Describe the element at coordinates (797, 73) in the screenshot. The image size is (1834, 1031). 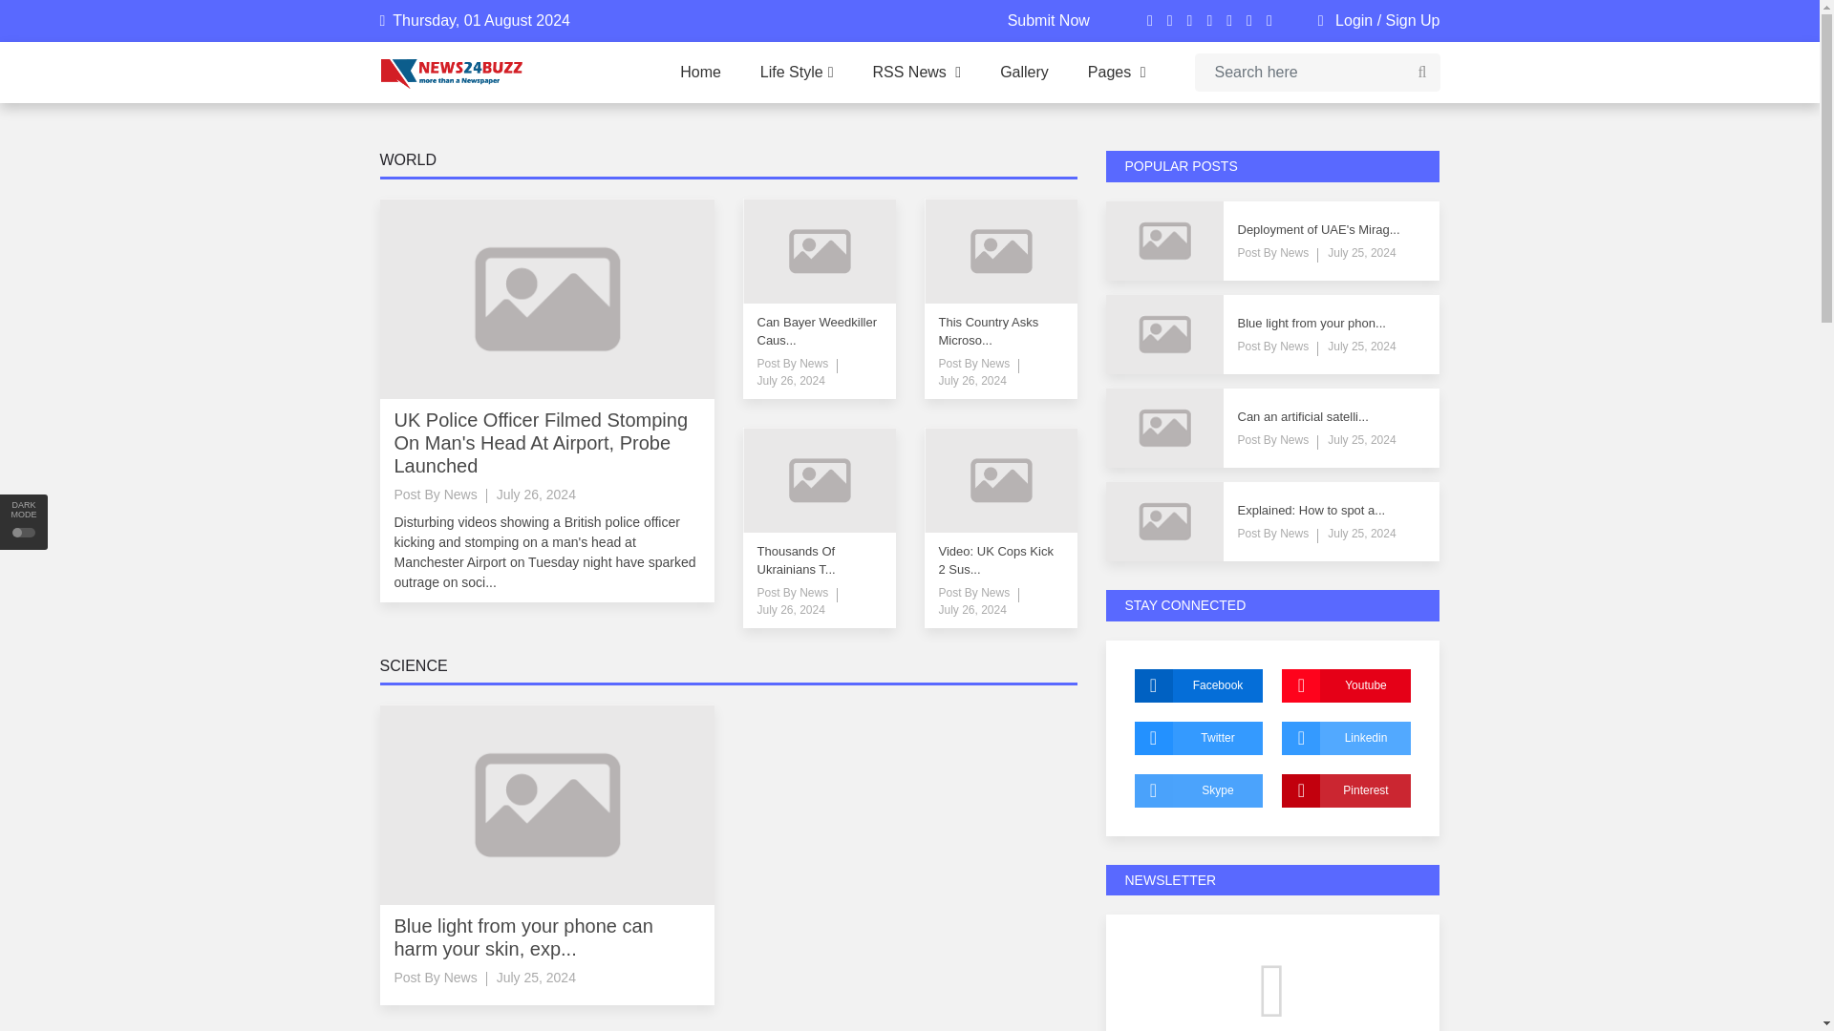
I see `Life Style` at that location.